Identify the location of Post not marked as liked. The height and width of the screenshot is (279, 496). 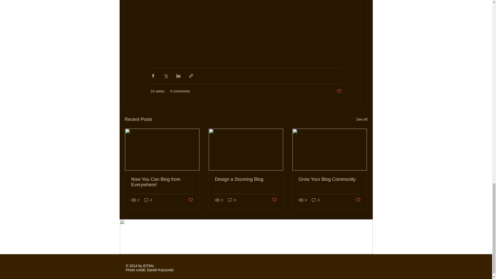
(190, 200).